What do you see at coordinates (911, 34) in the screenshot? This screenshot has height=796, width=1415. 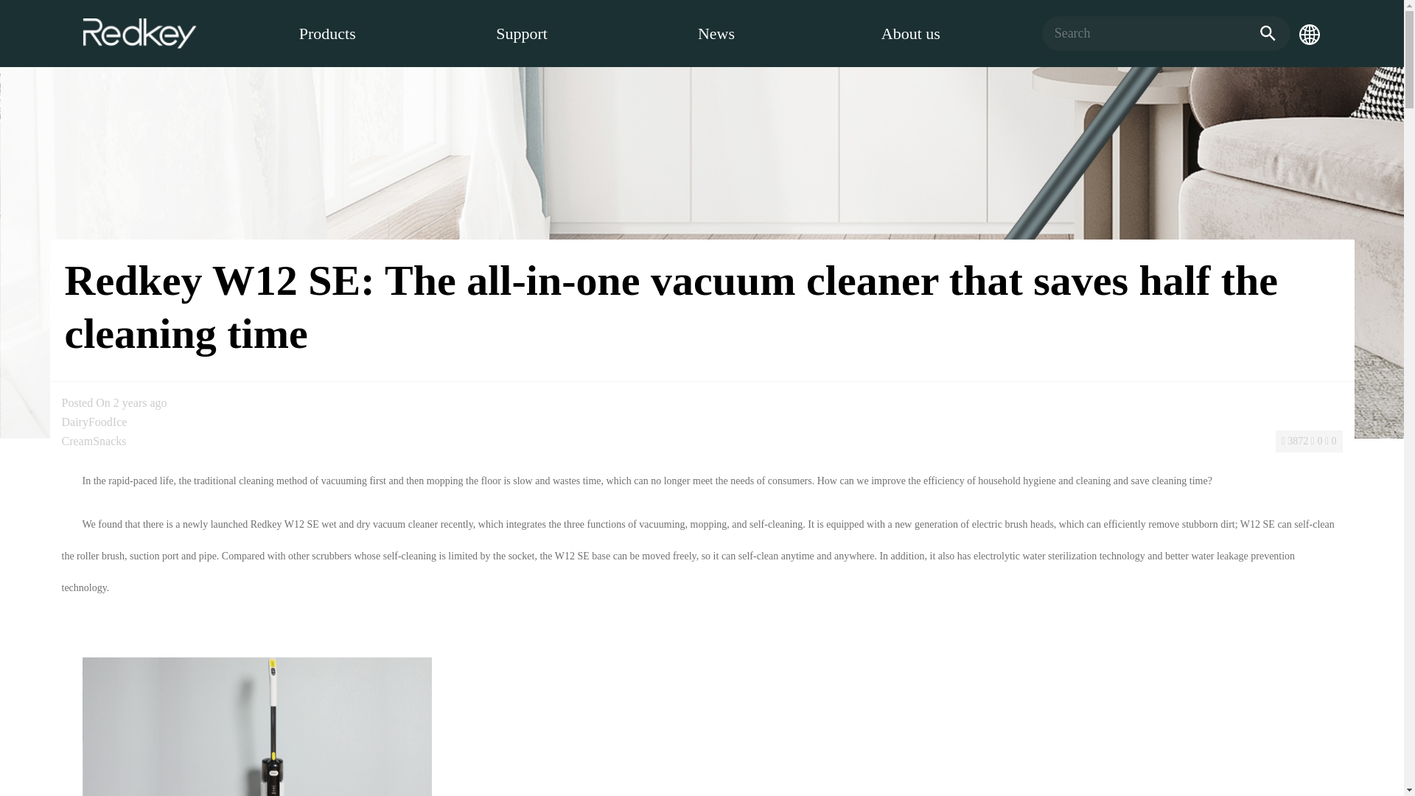 I see `About us` at bounding box center [911, 34].